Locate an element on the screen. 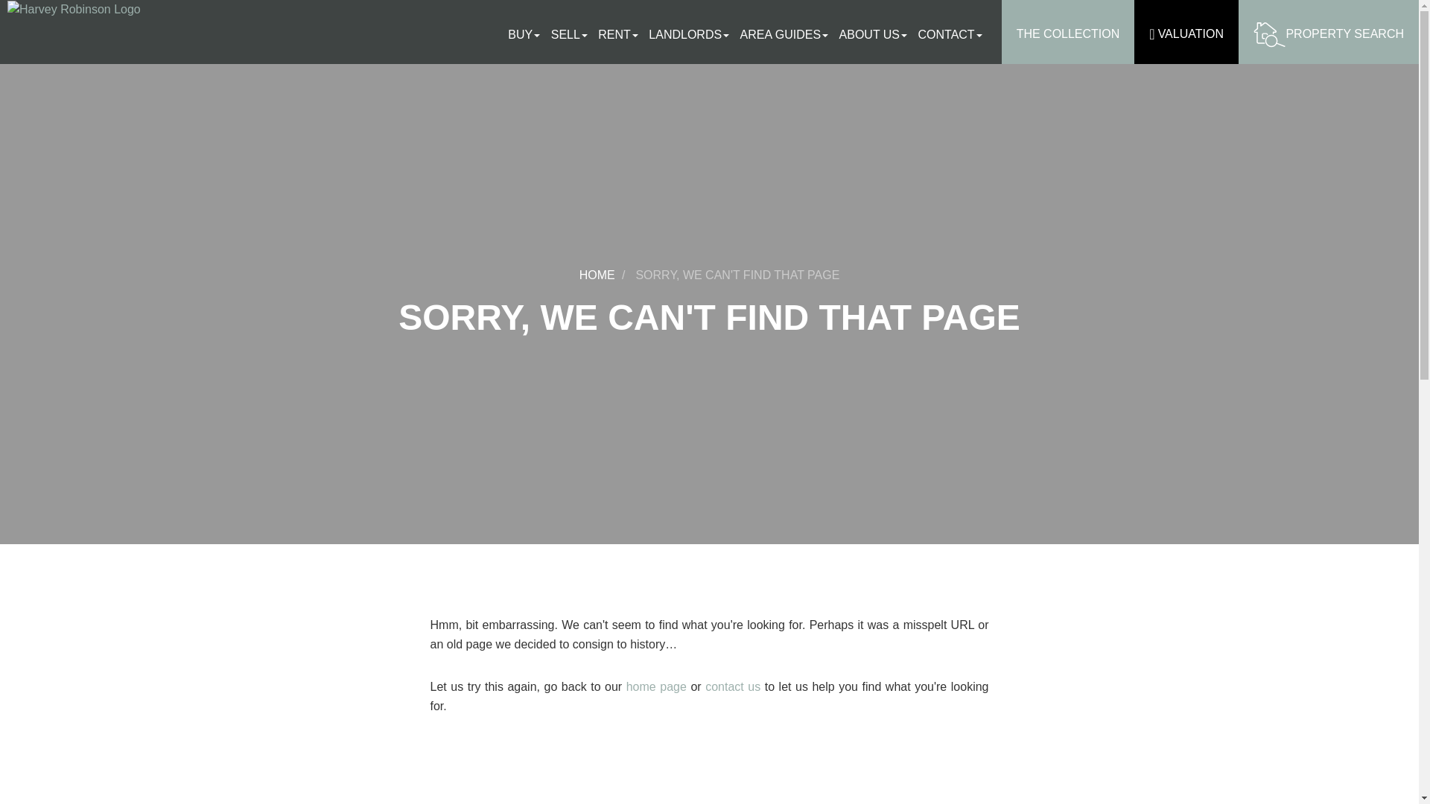 The height and width of the screenshot is (804, 1430). SELL is located at coordinates (572, 34).